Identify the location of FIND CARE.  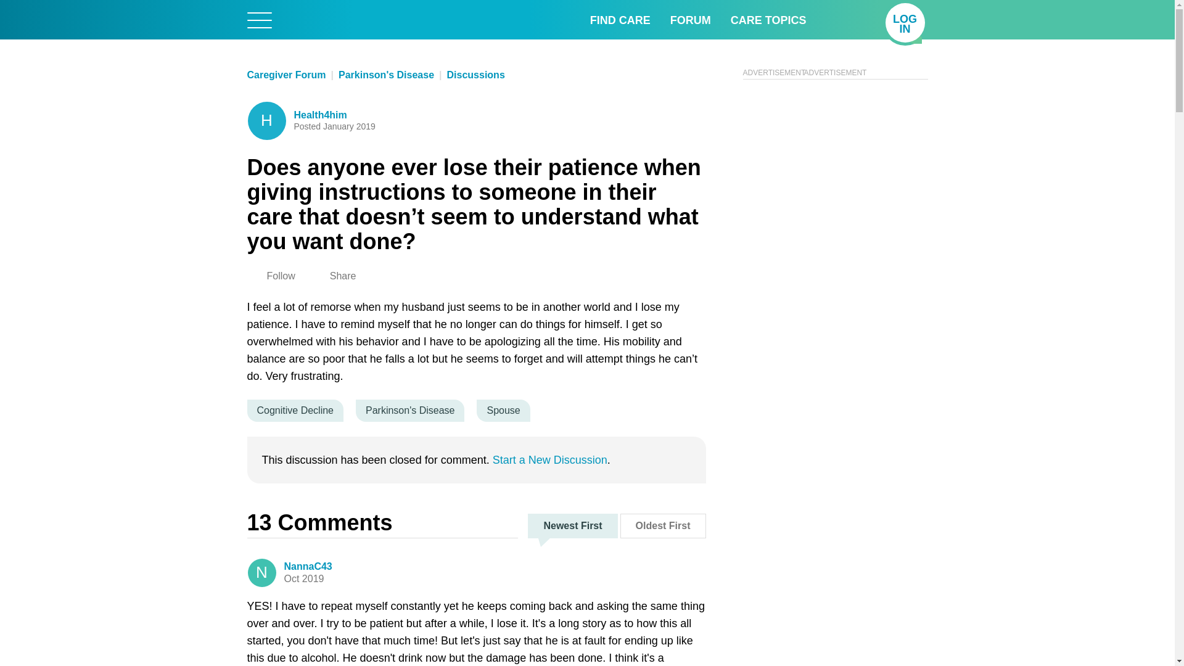
(620, 20).